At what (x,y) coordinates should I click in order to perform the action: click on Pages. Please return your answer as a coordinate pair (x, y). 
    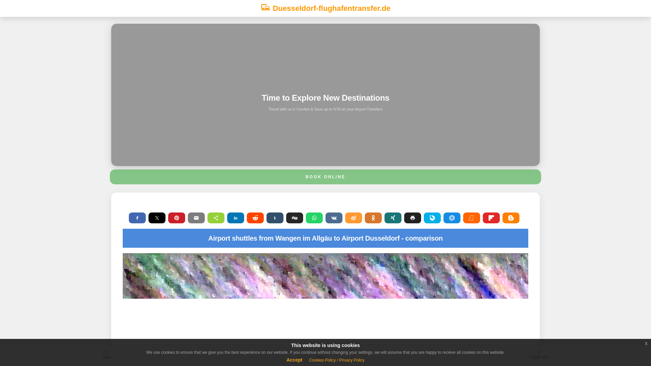
    Looking at the image, I should click on (320, 355).